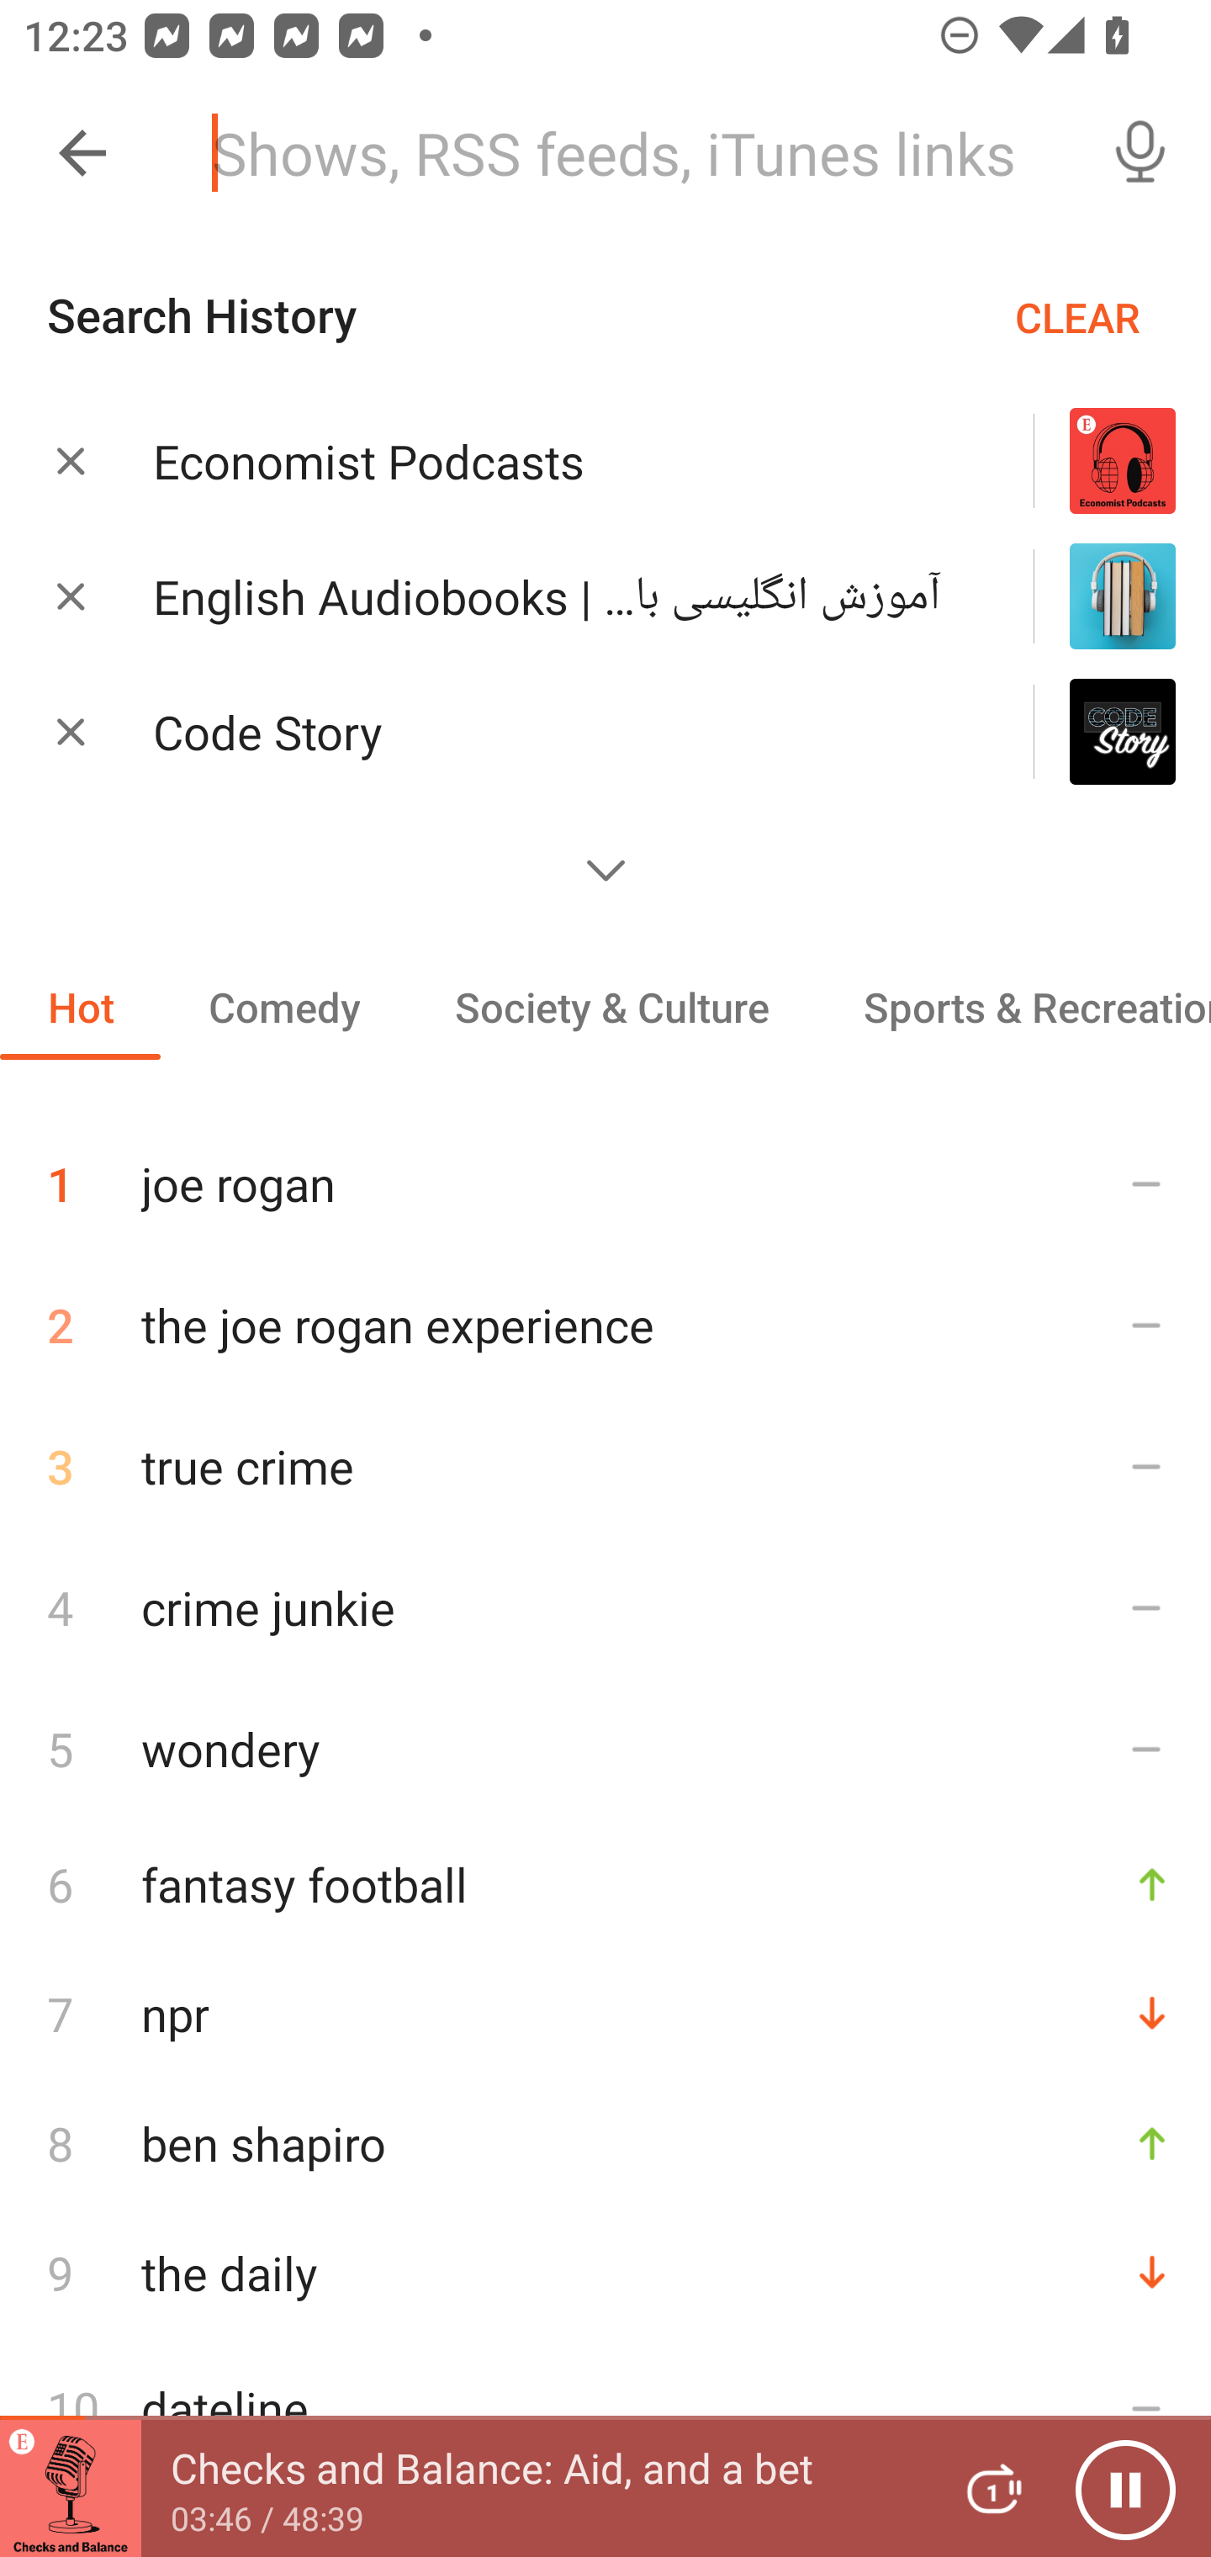  I want to click on , so click(605, 870).